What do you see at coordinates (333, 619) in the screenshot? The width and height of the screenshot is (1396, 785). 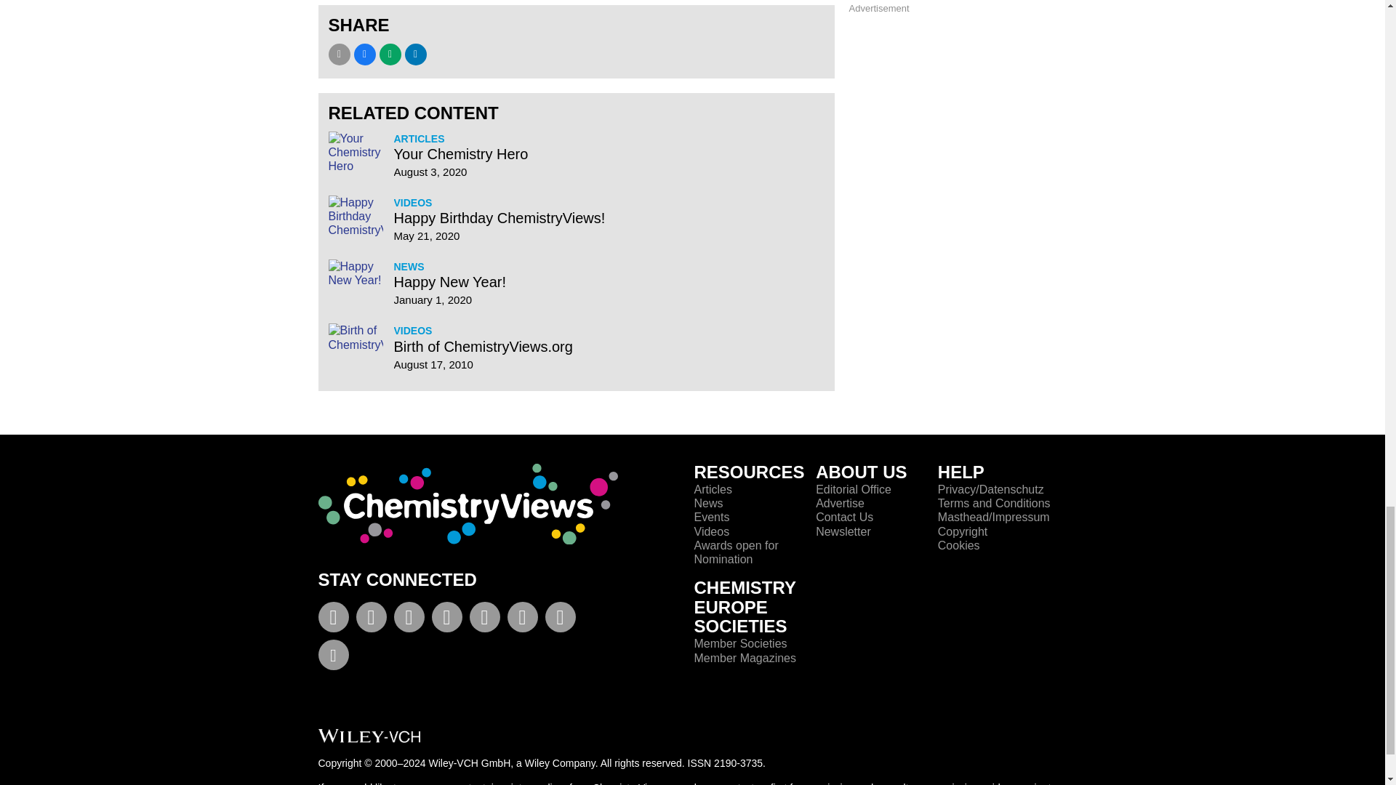 I see `Facebook` at bounding box center [333, 619].